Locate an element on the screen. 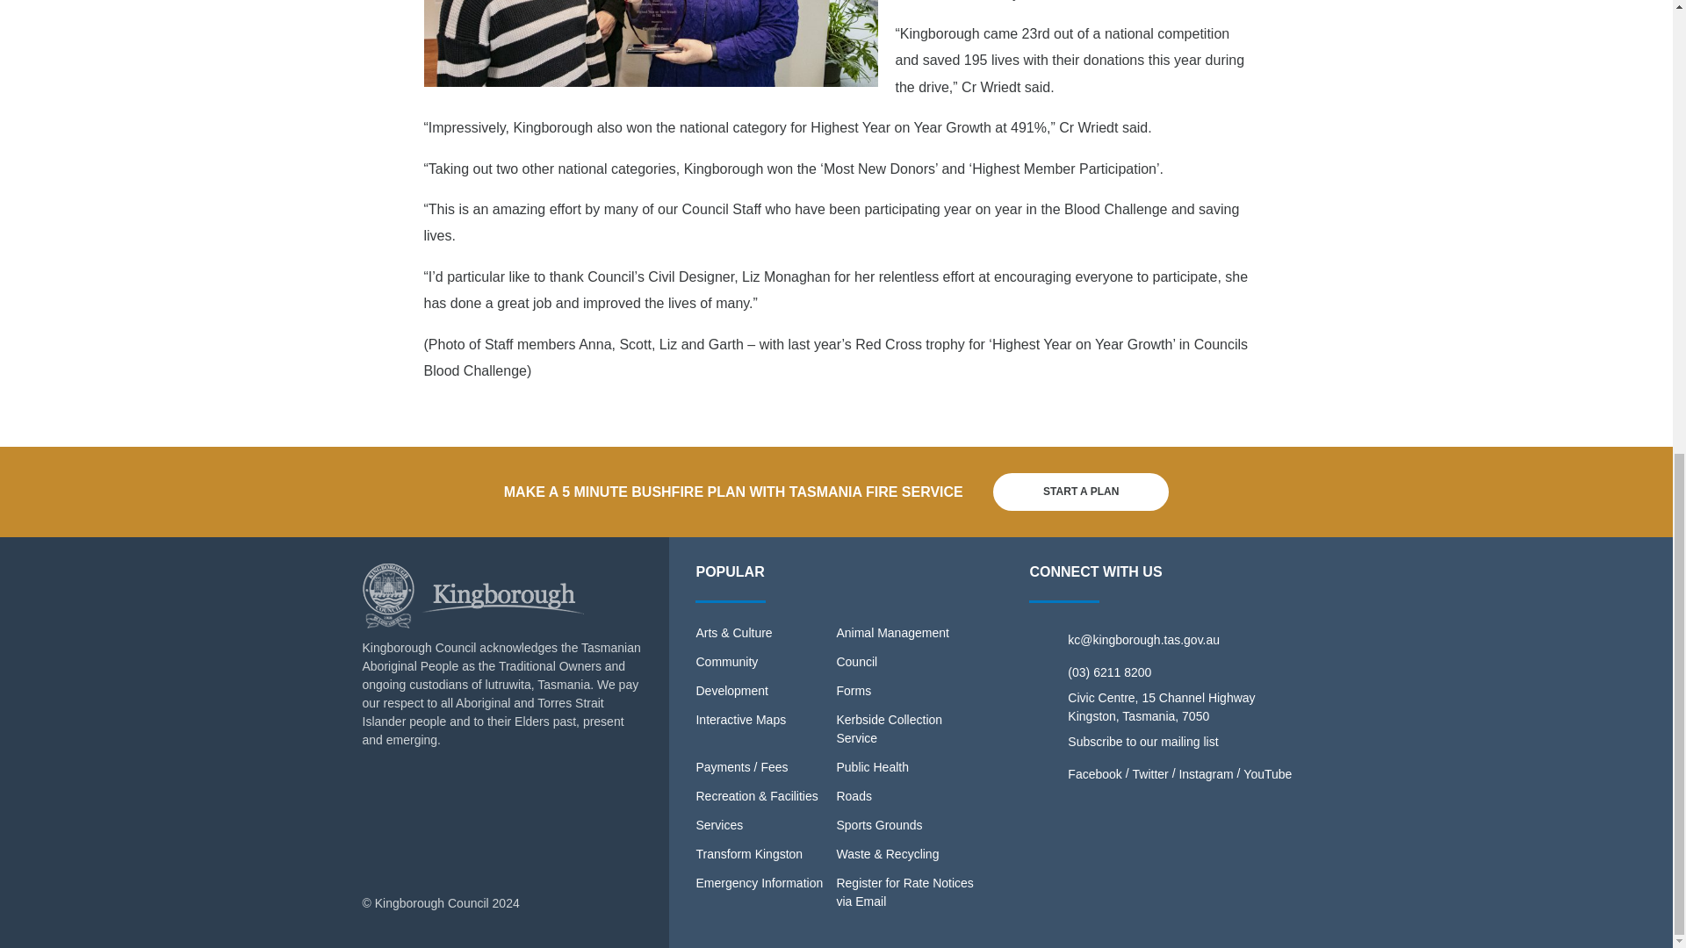 The image size is (1686, 948). Roads is located at coordinates (854, 795).